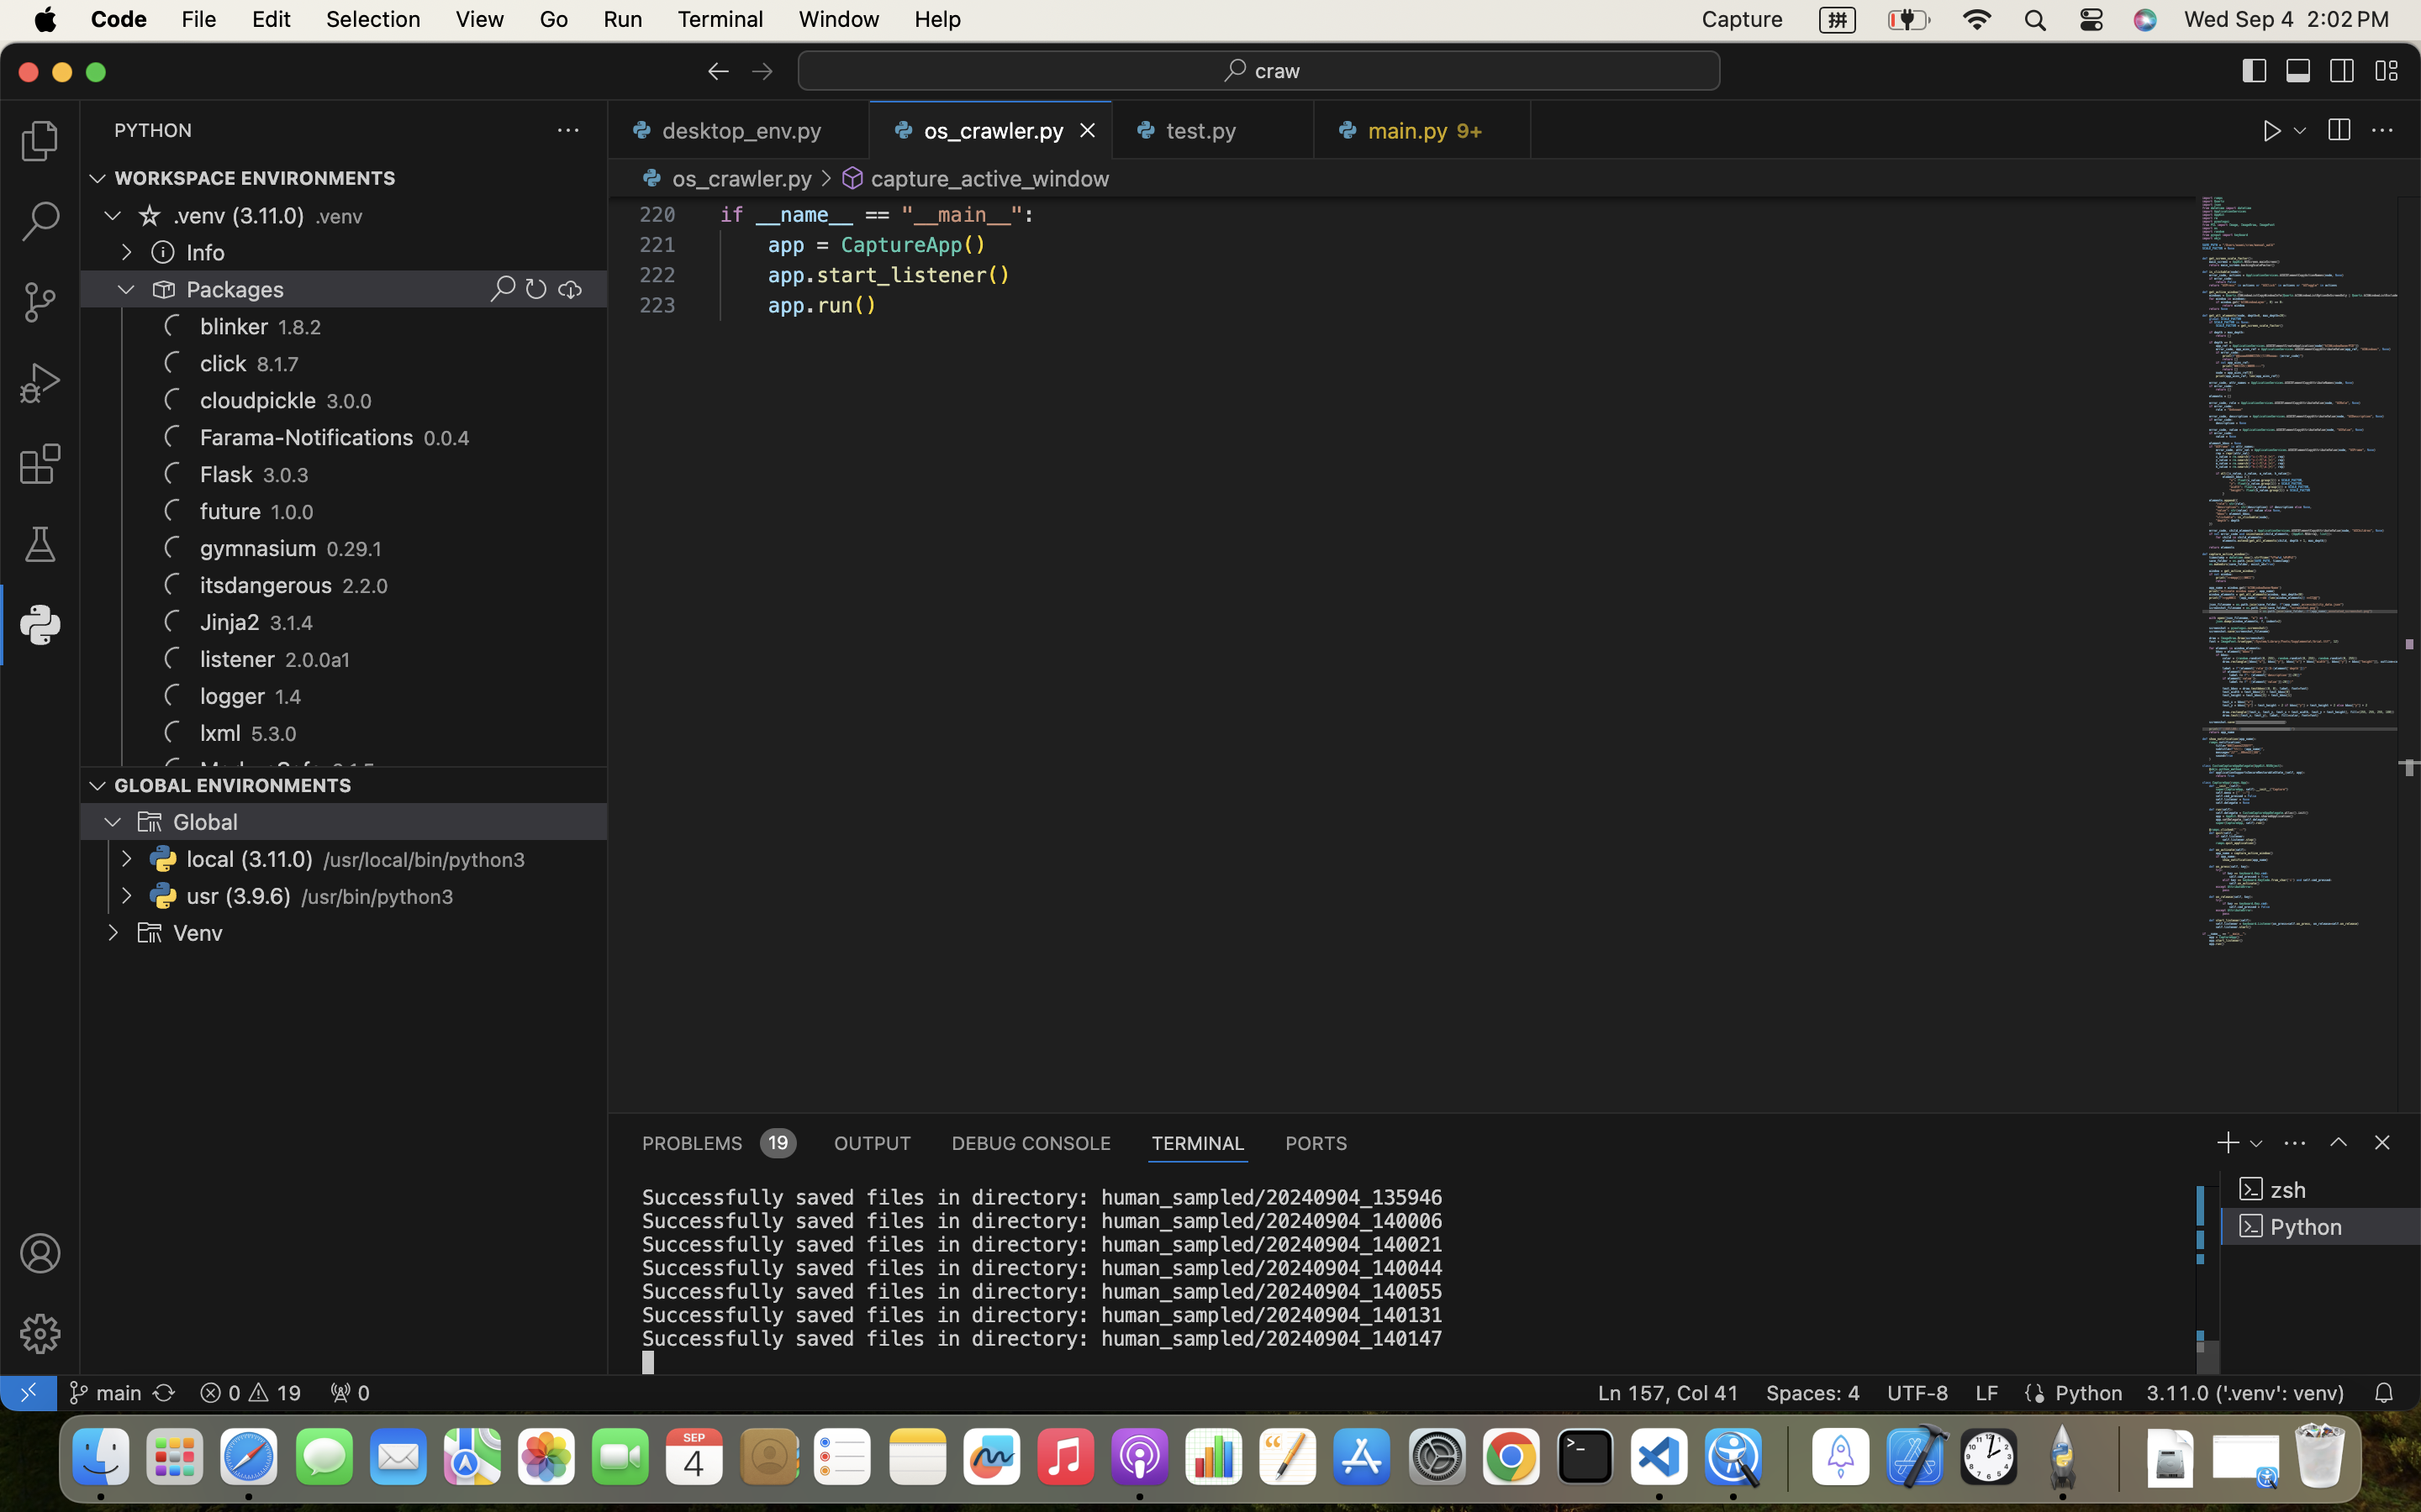  Describe the element at coordinates (40, 141) in the screenshot. I see `` at that location.